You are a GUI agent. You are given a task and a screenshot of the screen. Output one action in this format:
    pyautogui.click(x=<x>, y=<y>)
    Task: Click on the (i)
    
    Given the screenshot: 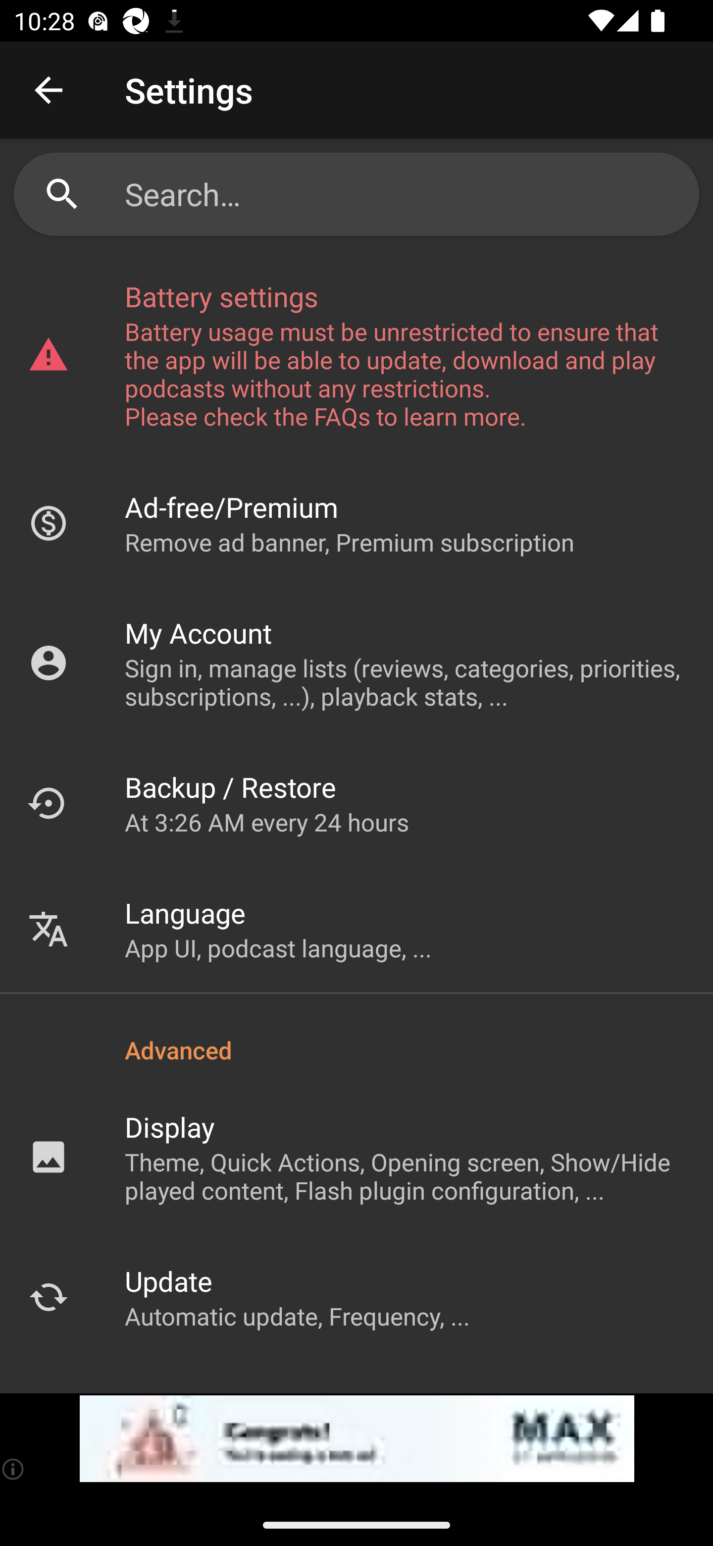 What is the action you would take?
    pyautogui.click(x=14, y=1469)
    